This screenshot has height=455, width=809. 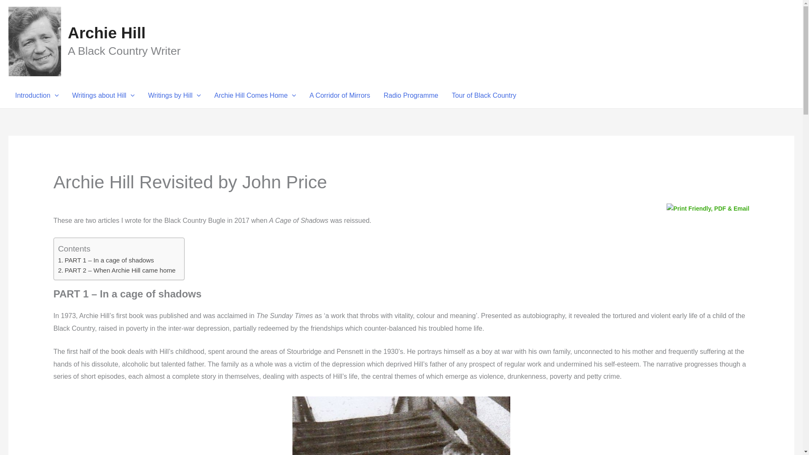 I want to click on Introduction, so click(x=37, y=95).